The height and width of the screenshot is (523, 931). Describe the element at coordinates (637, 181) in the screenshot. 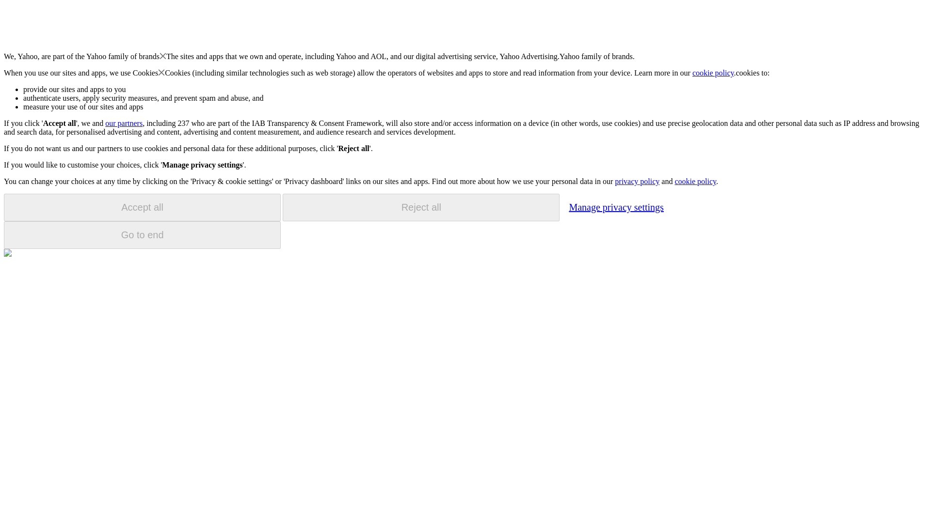

I see `privacy policy` at that location.